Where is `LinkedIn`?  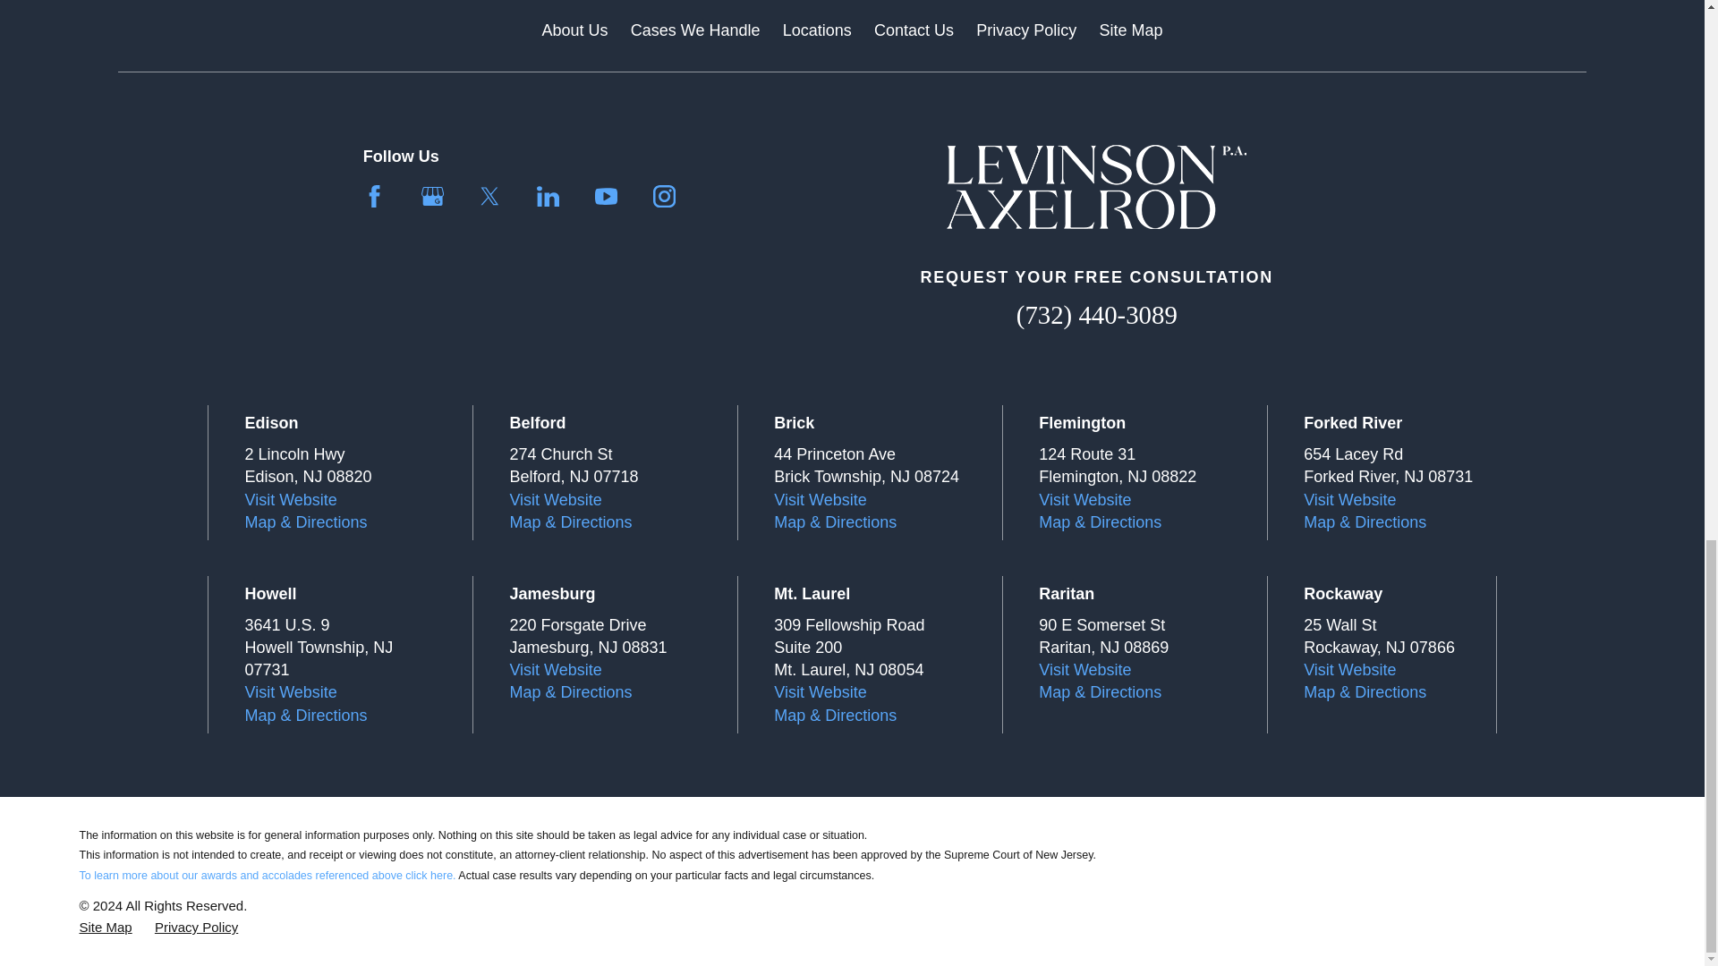
LinkedIn is located at coordinates (548, 197).